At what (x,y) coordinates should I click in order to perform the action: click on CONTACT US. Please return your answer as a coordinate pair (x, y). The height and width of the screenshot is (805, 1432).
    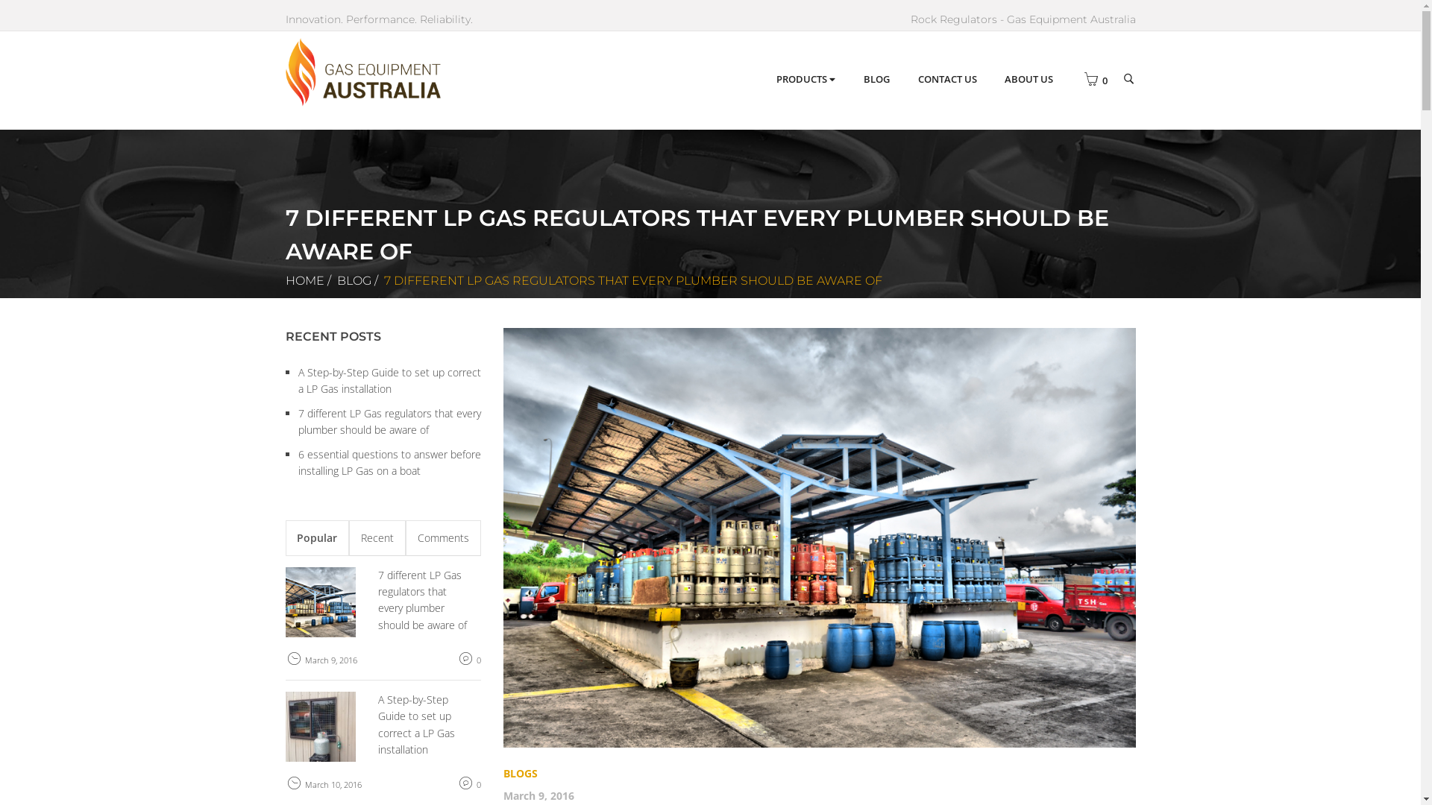
    Looking at the image, I should click on (947, 80).